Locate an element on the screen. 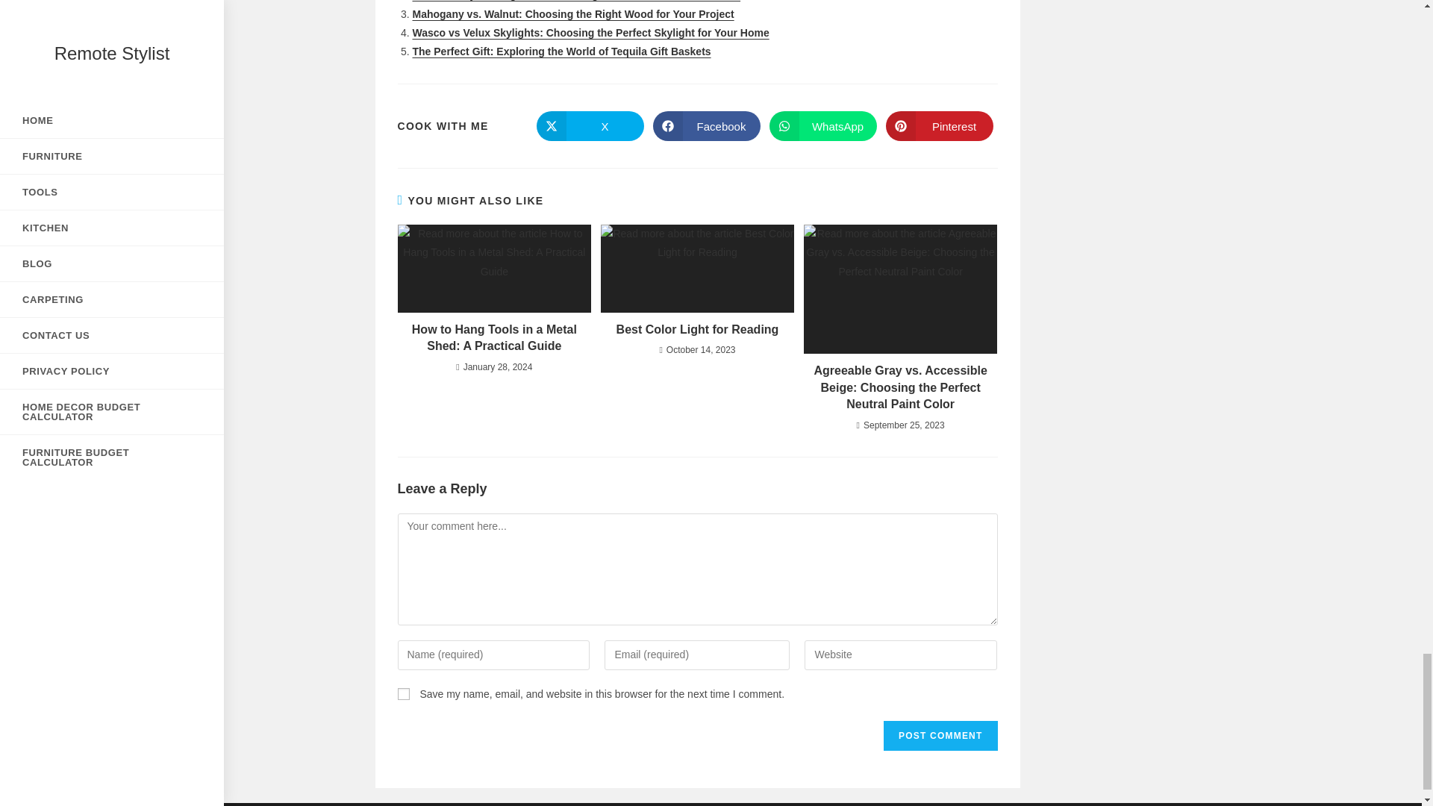 This screenshot has height=806, width=1433. Post Comment is located at coordinates (940, 735).